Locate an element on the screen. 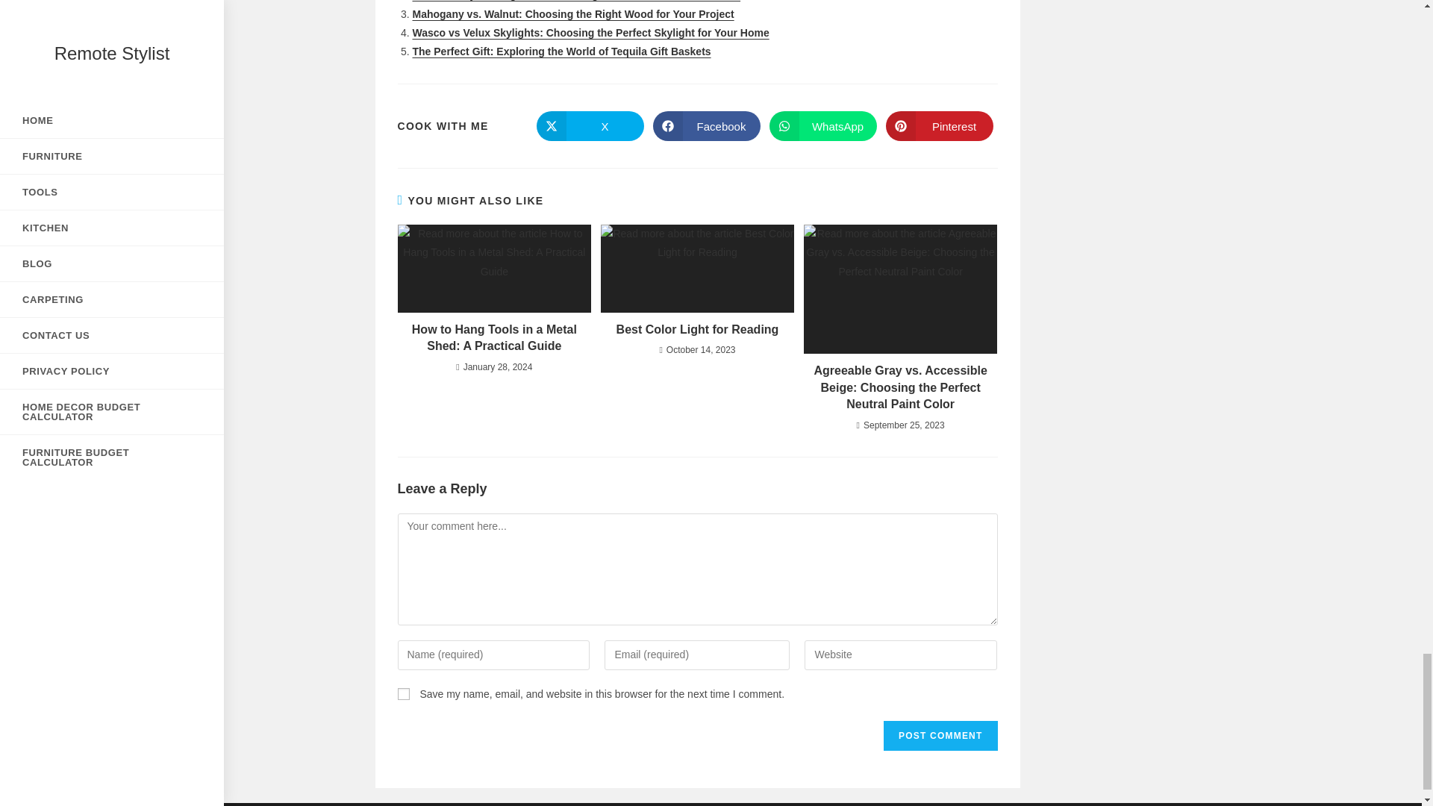 This screenshot has height=806, width=1433. Post Comment is located at coordinates (940, 735).